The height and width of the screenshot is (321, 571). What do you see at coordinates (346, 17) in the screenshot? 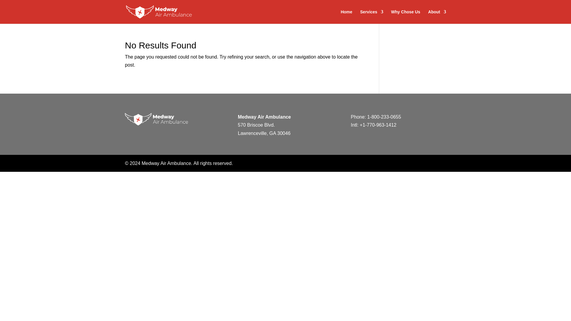
I see `Home` at bounding box center [346, 17].